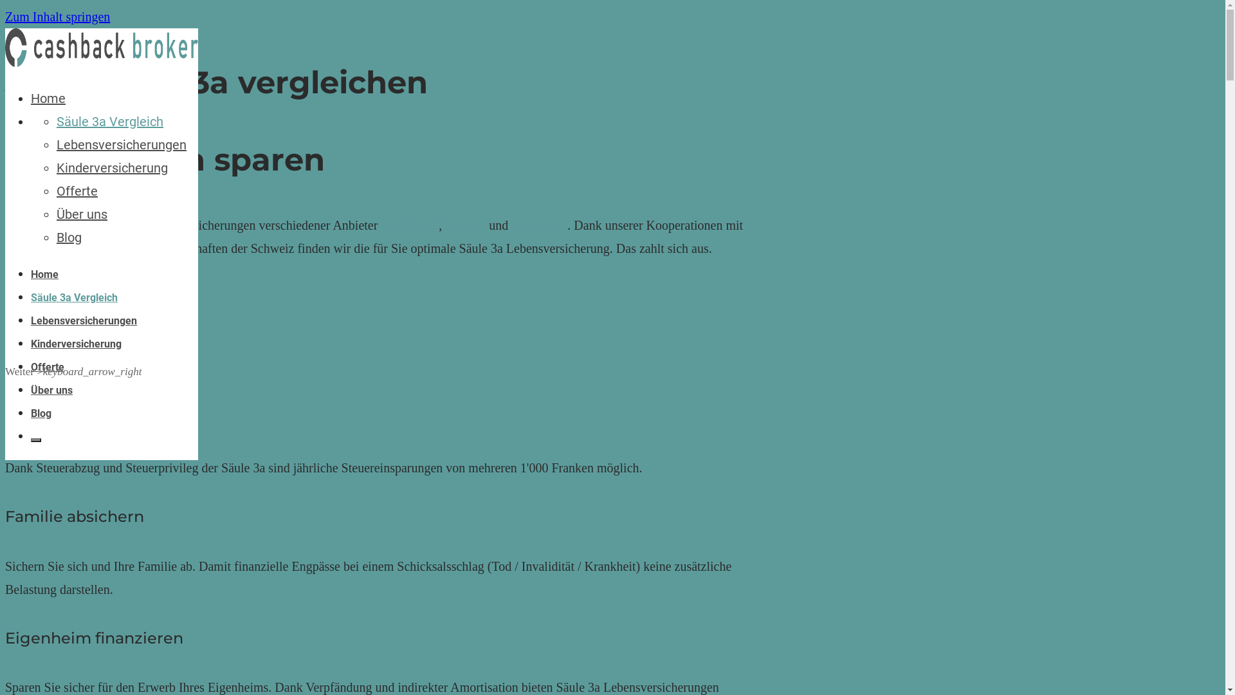 Image resolution: width=1235 pixels, height=695 pixels. Describe the element at coordinates (76, 344) in the screenshot. I see `Kinderversicherung` at that location.